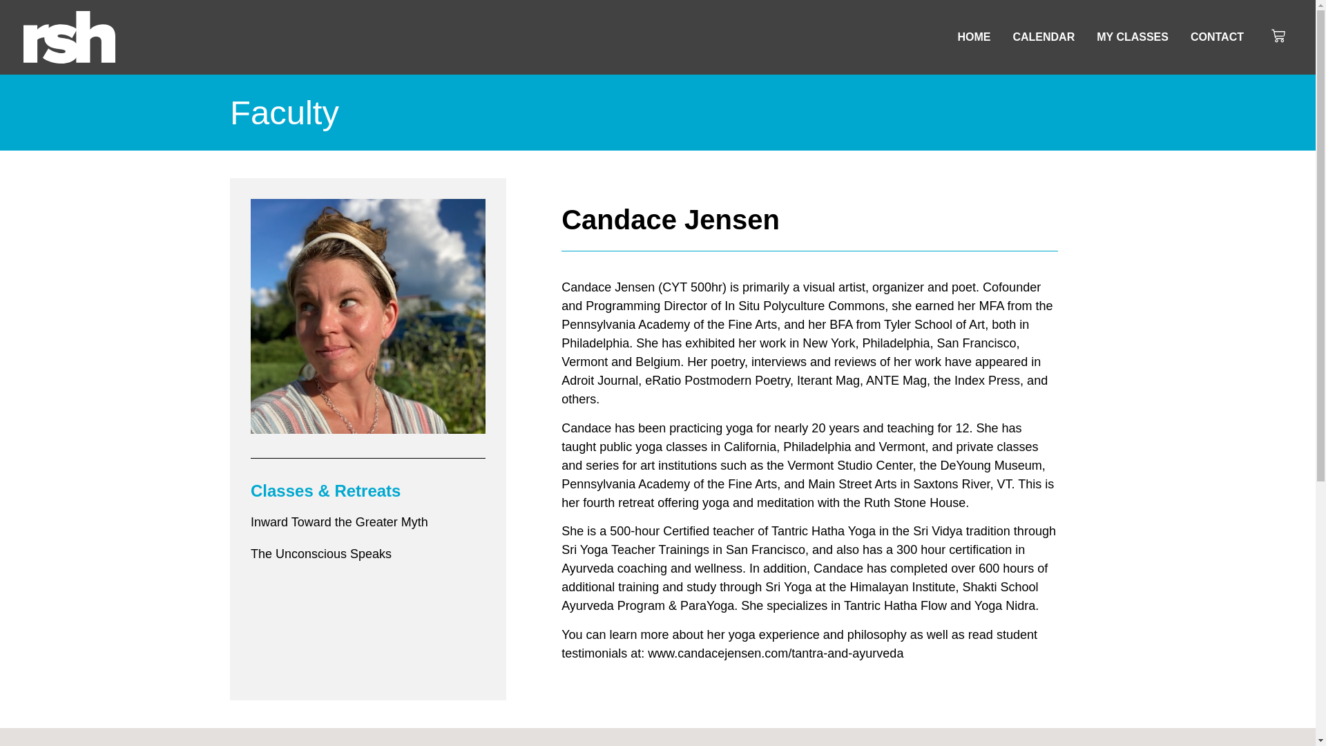  I want to click on The Unconscious Speaks, so click(320, 554).